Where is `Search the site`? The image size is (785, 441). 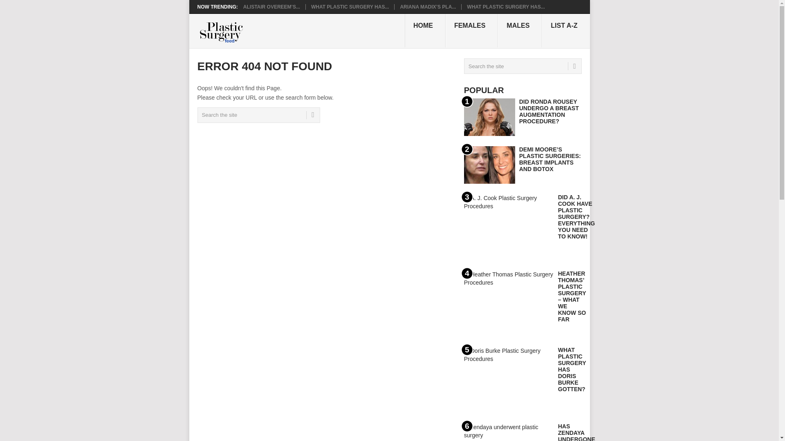
Search the site is located at coordinates (258, 115).